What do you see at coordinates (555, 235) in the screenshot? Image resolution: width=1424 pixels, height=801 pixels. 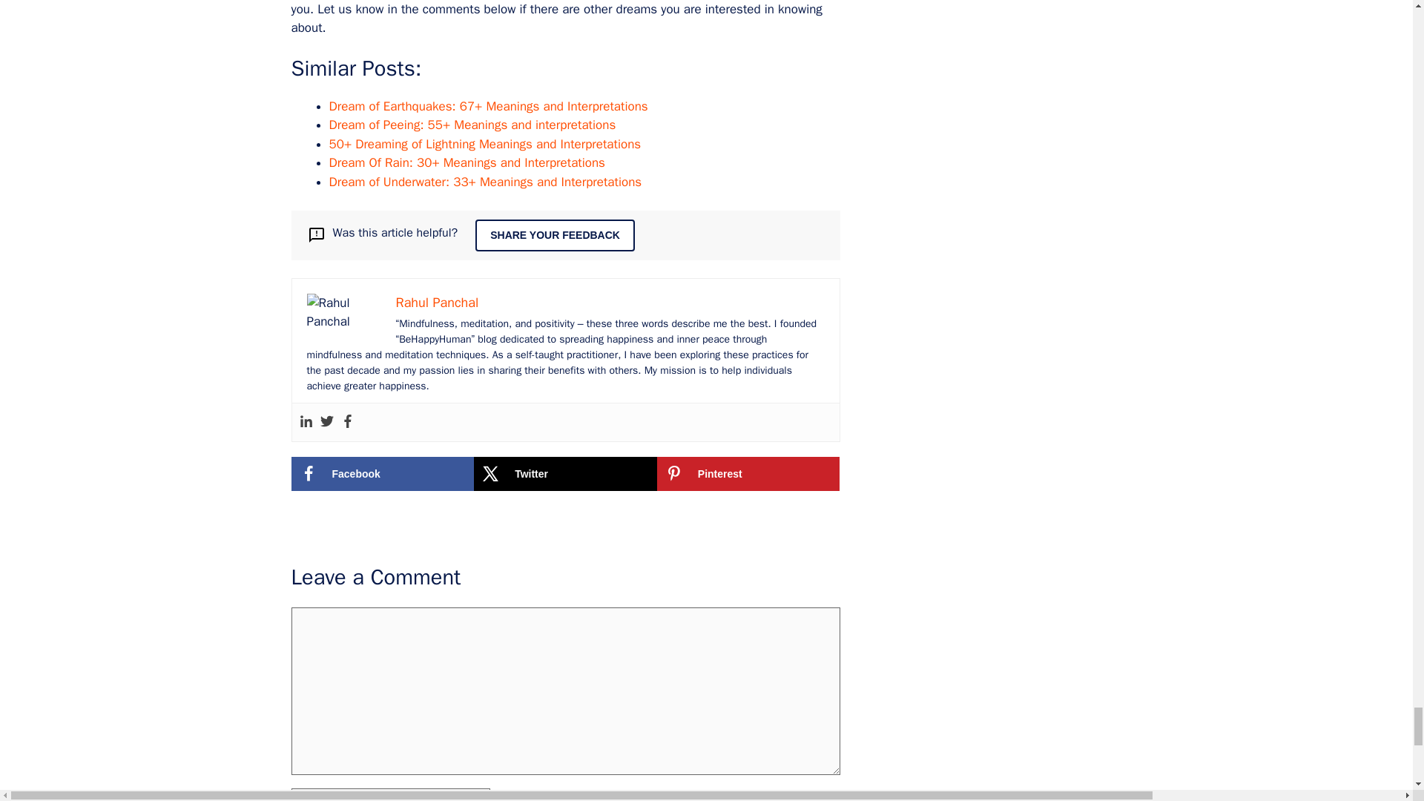 I see `SHARE YOUR FEEDBACK` at bounding box center [555, 235].